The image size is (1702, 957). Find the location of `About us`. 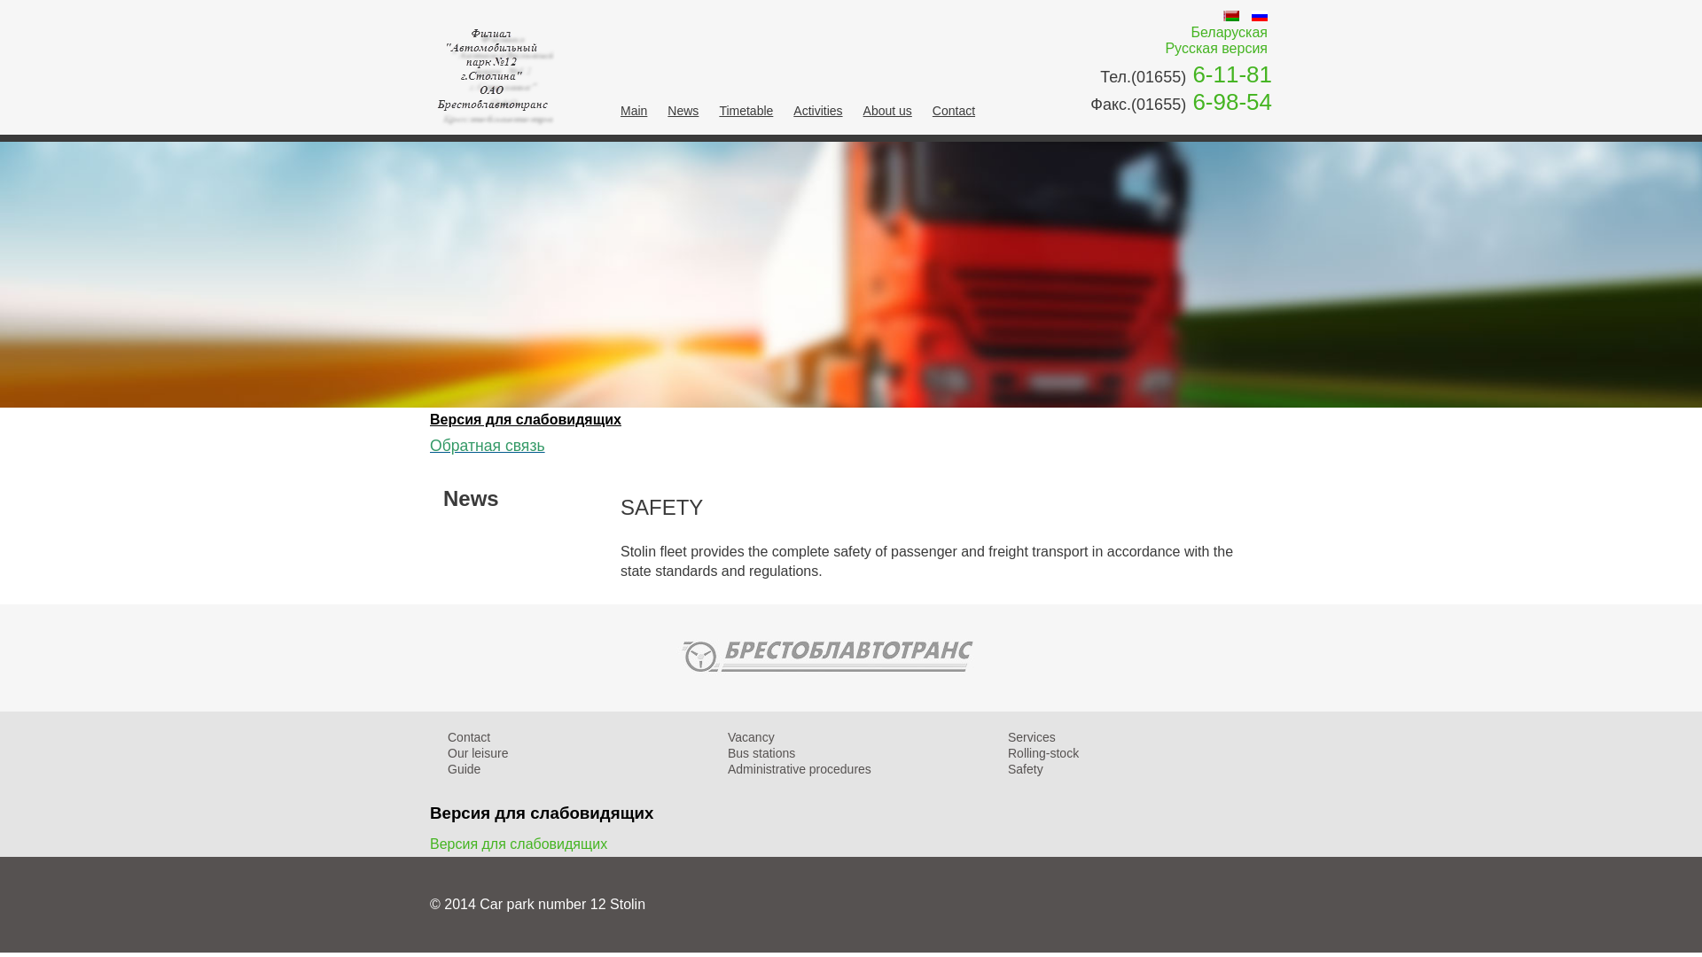

About us is located at coordinates (887, 116).